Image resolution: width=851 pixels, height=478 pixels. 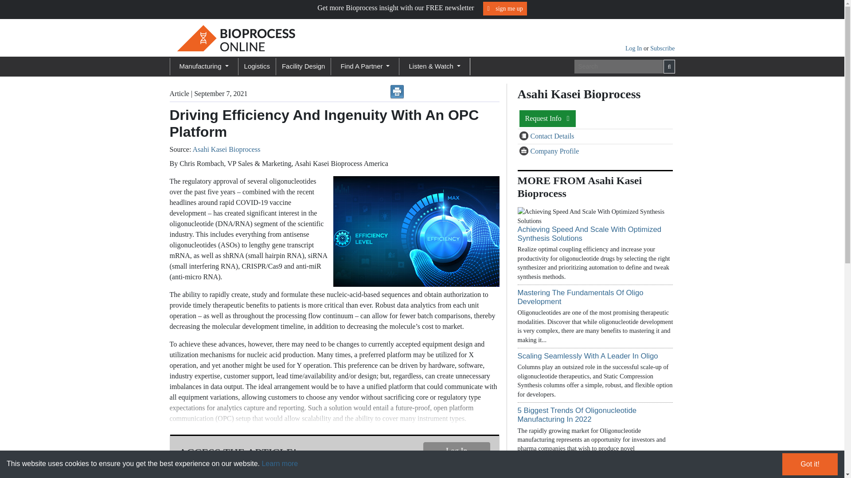 I want to click on sign me up, so click(x=505, y=8).